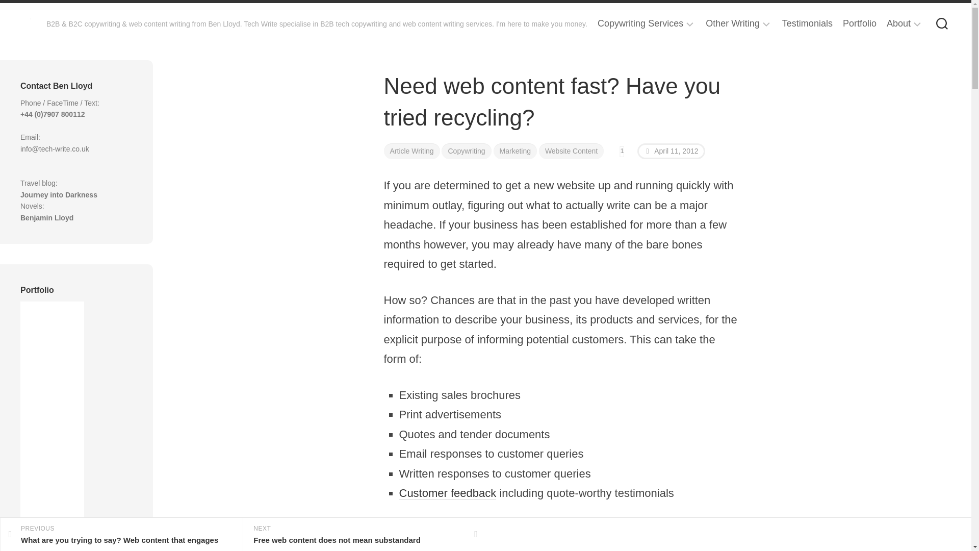 The height and width of the screenshot is (551, 979). Describe the element at coordinates (622, 151) in the screenshot. I see `1` at that location.